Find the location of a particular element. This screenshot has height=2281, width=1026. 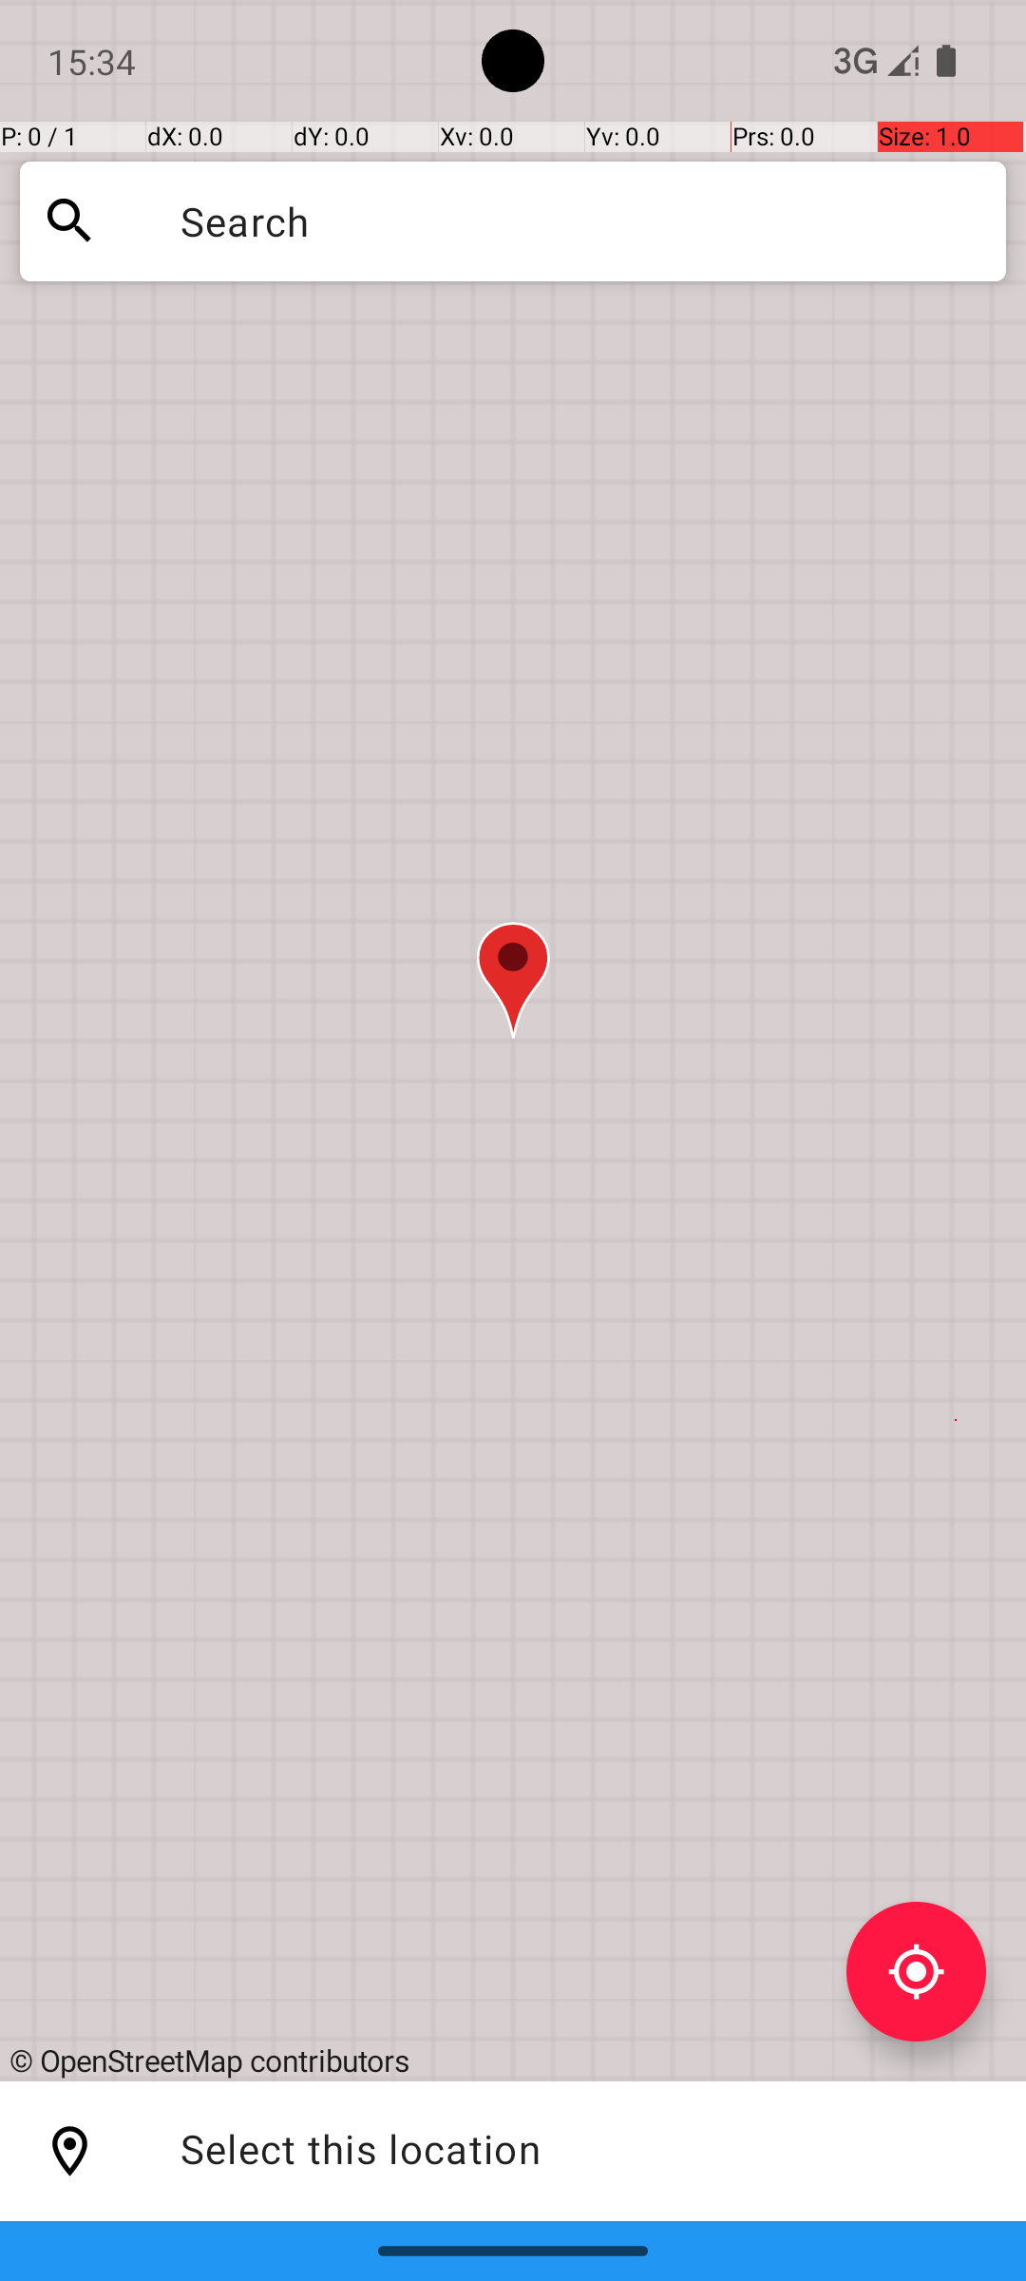

Select this location is located at coordinates (70, 2152).